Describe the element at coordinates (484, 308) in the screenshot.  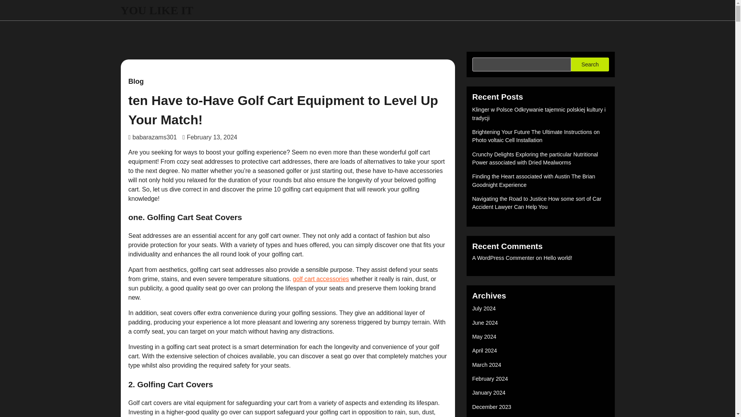
I see `July 2024` at that location.